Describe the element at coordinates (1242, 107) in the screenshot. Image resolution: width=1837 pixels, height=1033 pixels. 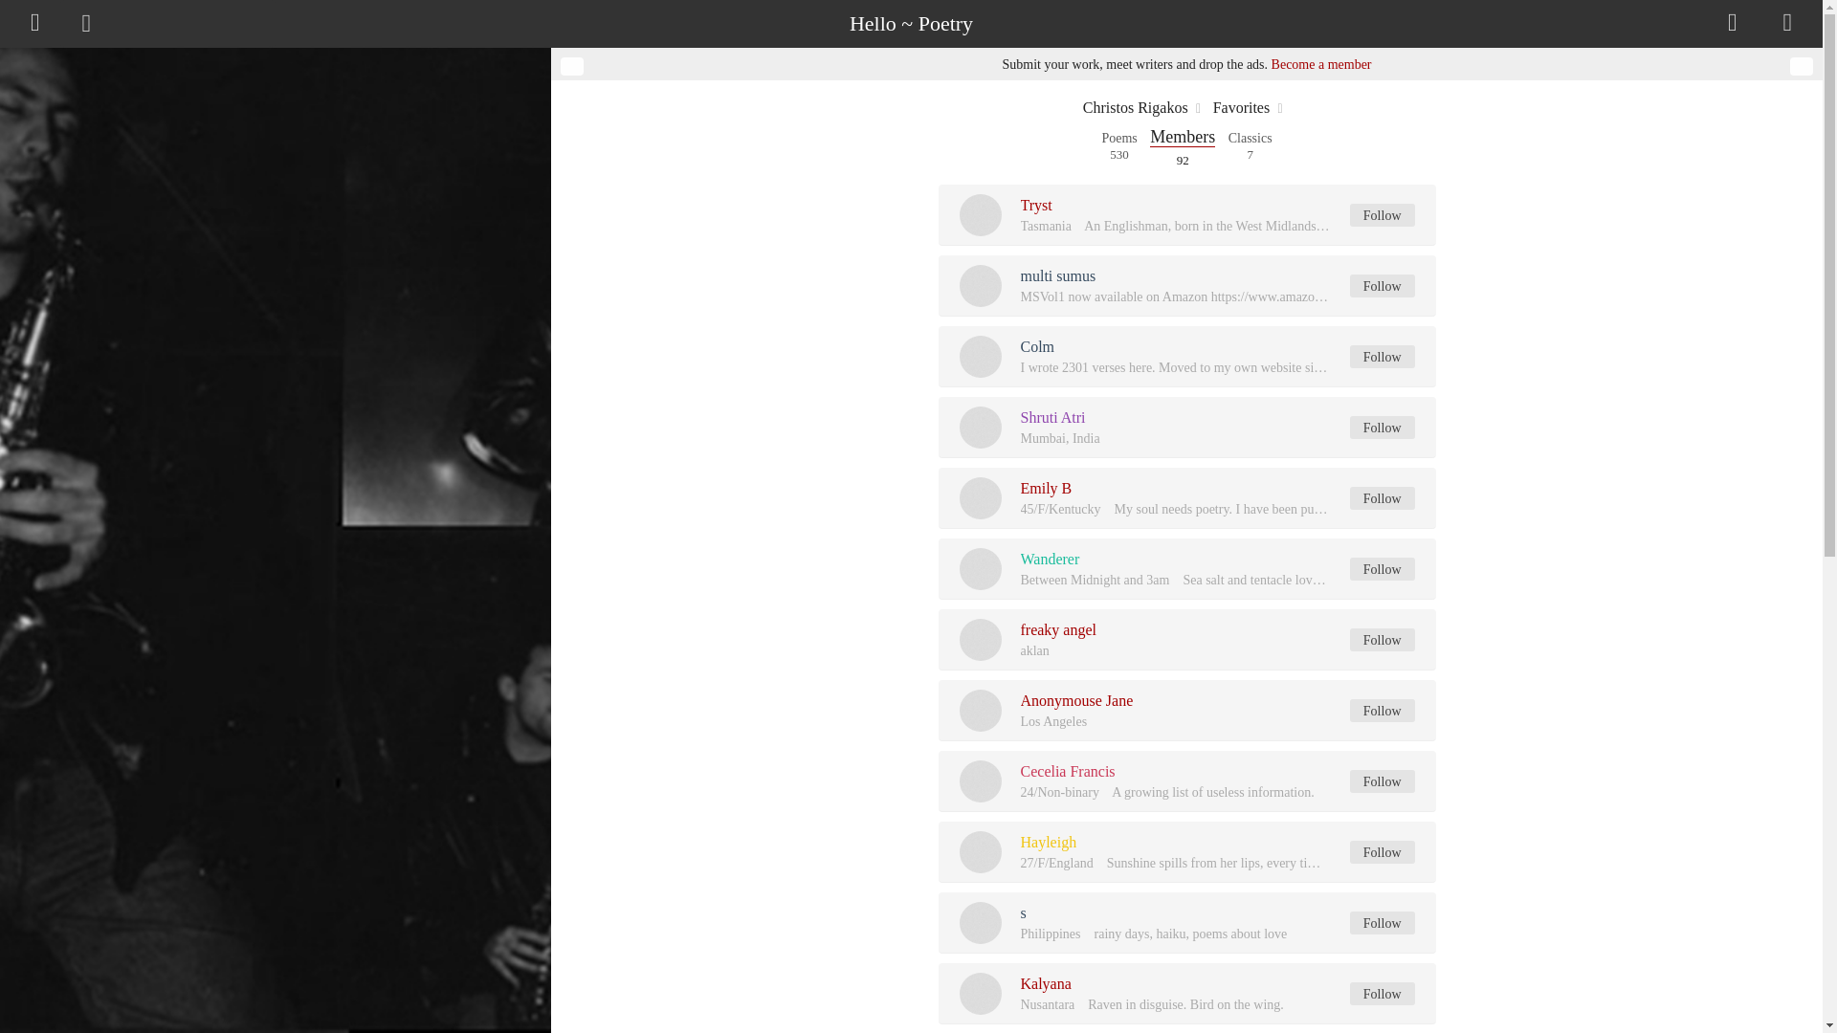
I see `Favorites` at that location.